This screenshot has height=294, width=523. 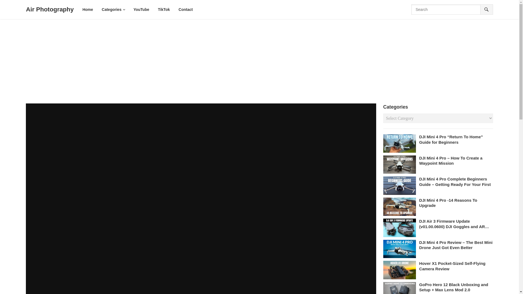 What do you see at coordinates (164, 10) in the screenshot?
I see `TikTok` at bounding box center [164, 10].